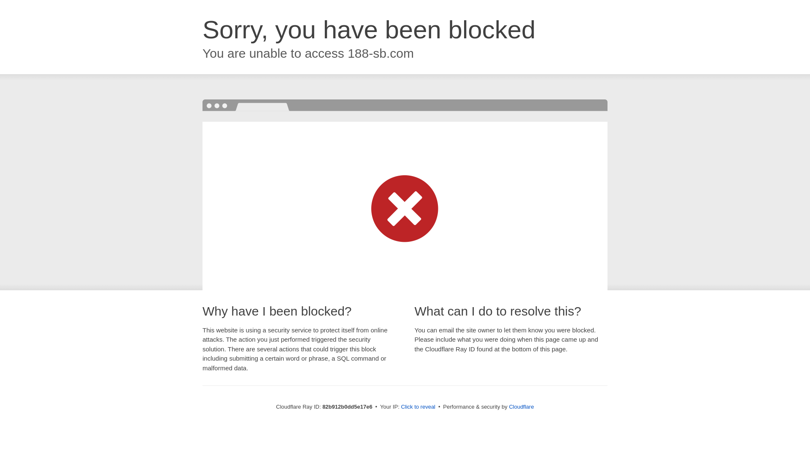 This screenshot has height=455, width=810. I want to click on Cloudflare, so click(521, 407).